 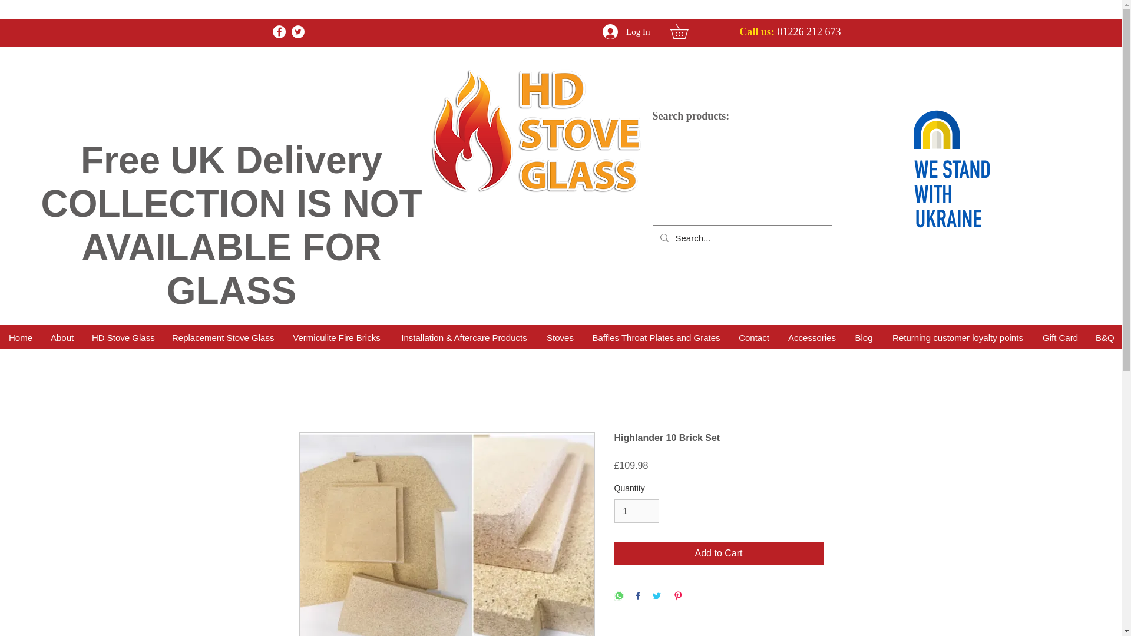 What do you see at coordinates (336, 337) in the screenshot?
I see `Vermiculite Fire Bricks` at bounding box center [336, 337].